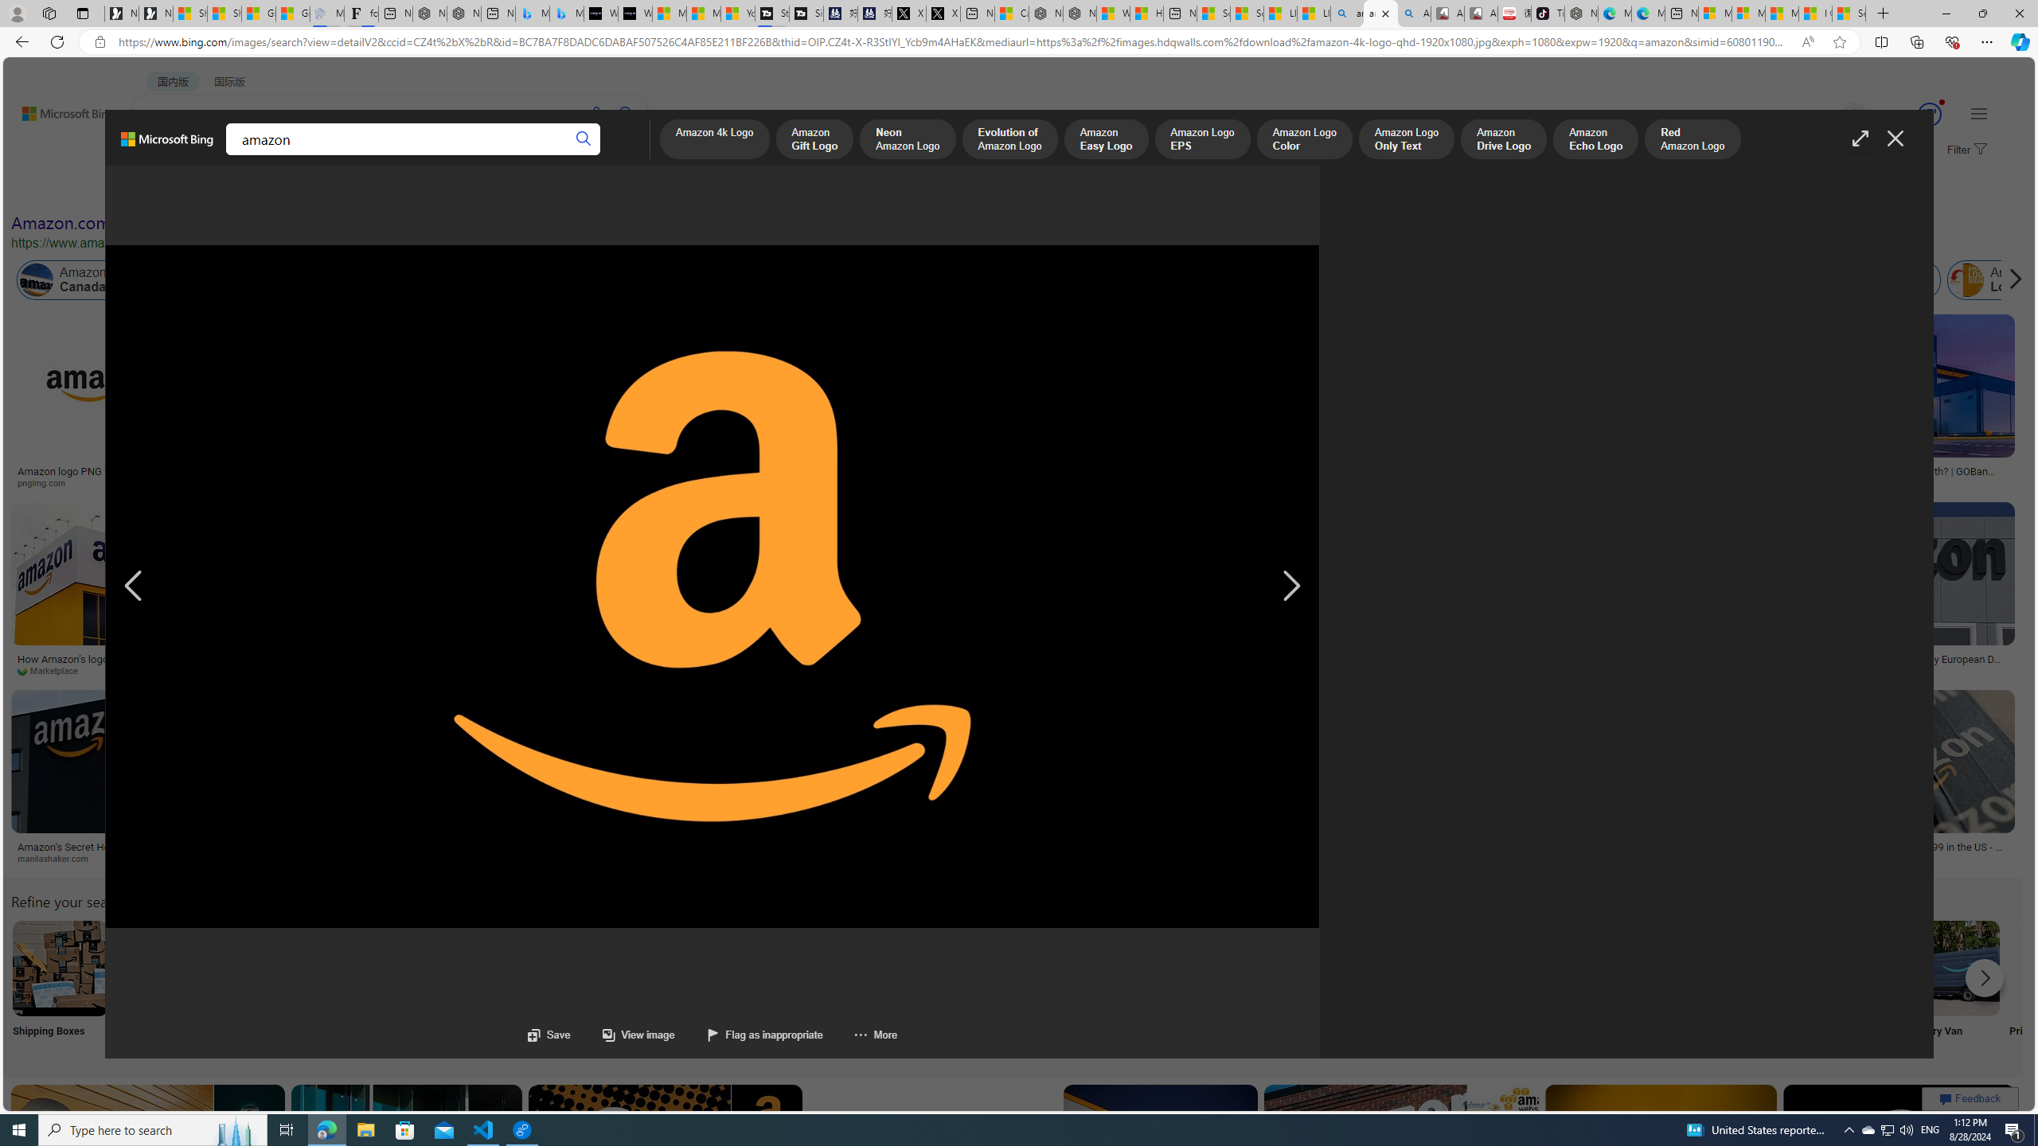 The width and height of the screenshot is (2038, 1146). I want to click on Amazon, so click(559, 847).